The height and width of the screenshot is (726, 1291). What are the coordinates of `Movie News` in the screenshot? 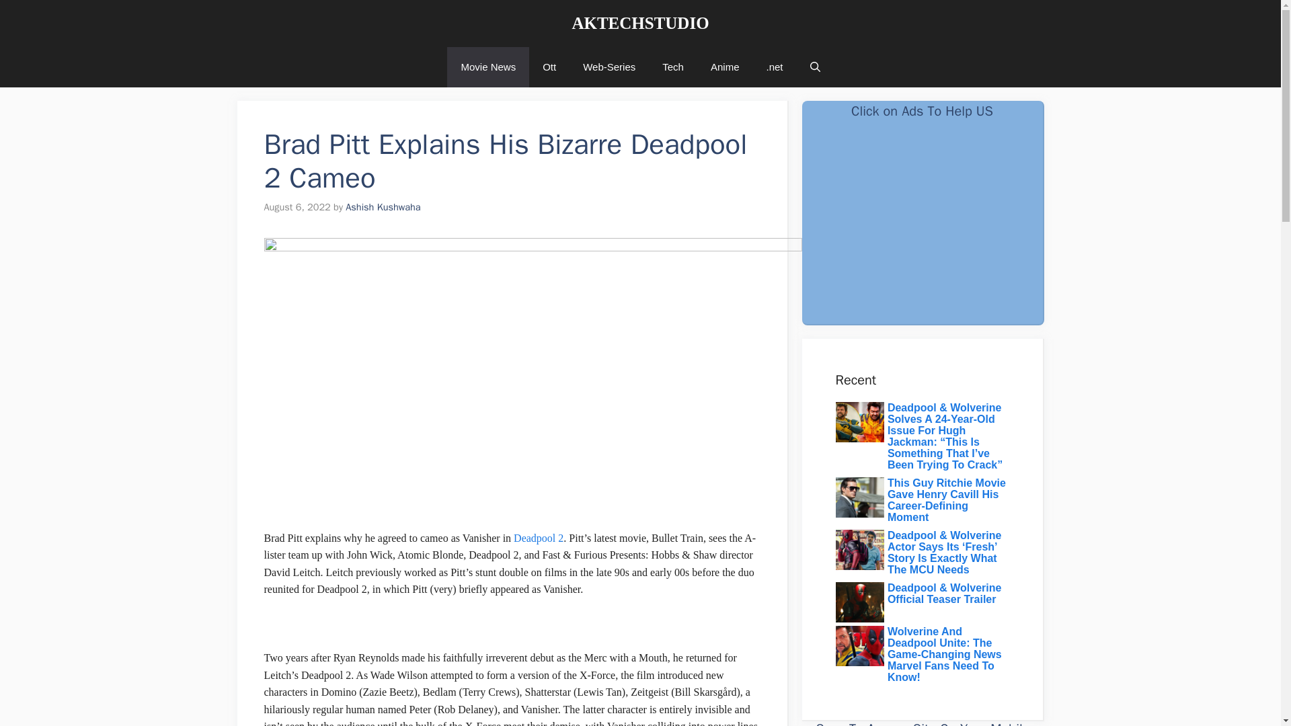 It's located at (488, 67).